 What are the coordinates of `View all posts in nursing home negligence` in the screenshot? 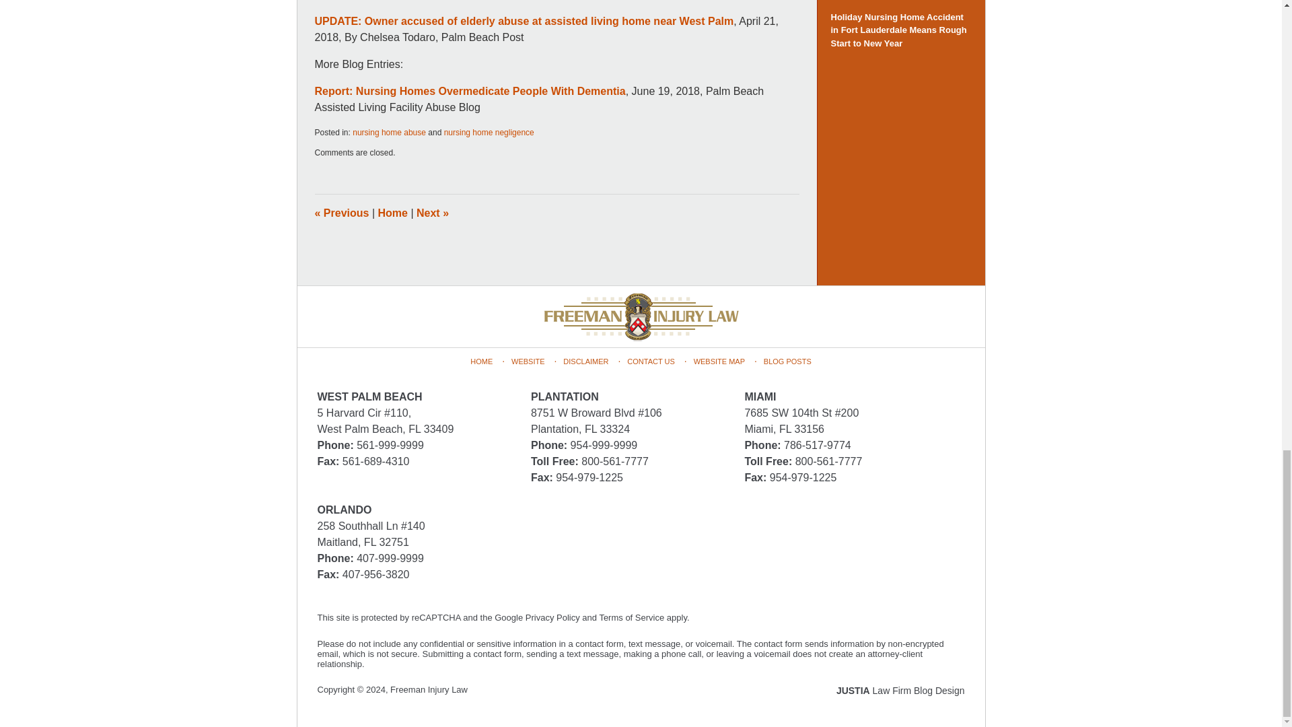 It's located at (489, 133).